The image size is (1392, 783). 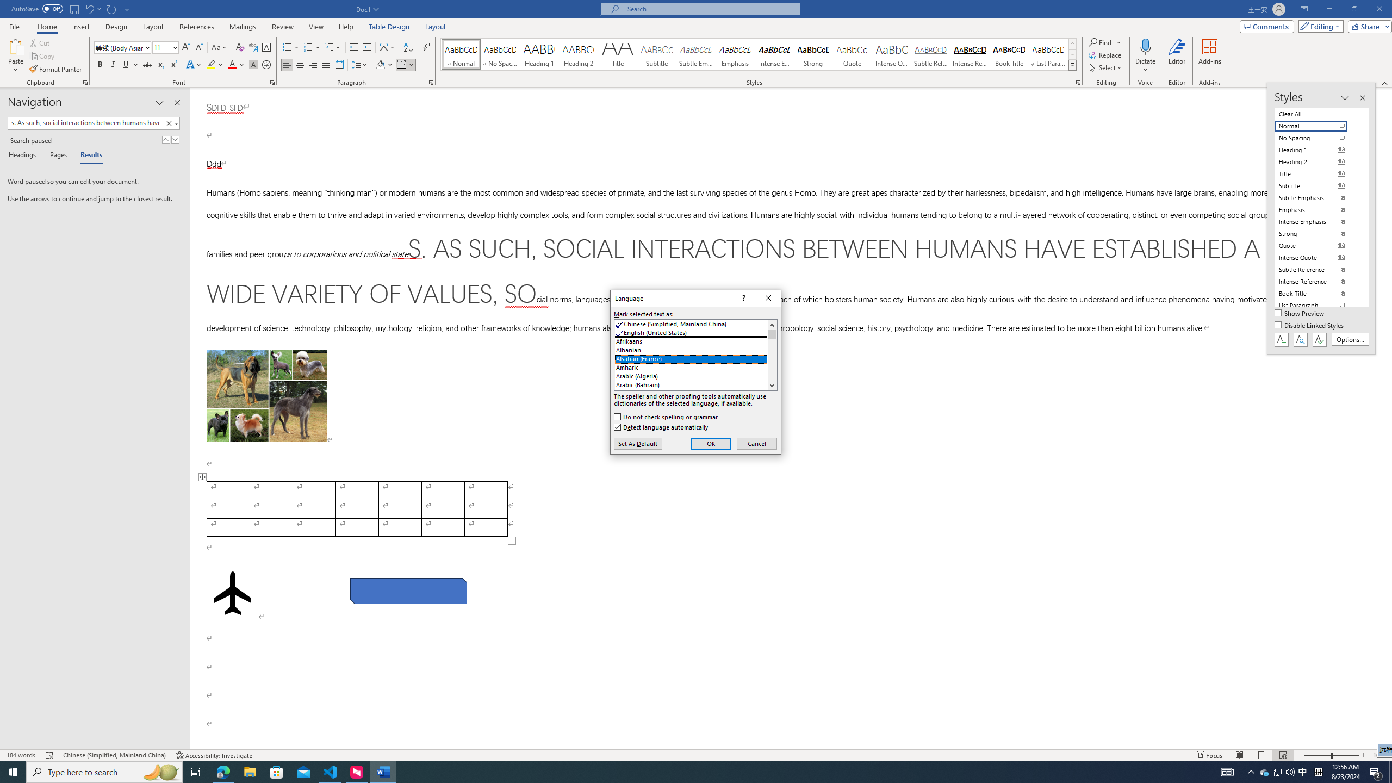 What do you see at coordinates (16, 56) in the screenshot?
I see `Paste` at bounding box center [16, 56].